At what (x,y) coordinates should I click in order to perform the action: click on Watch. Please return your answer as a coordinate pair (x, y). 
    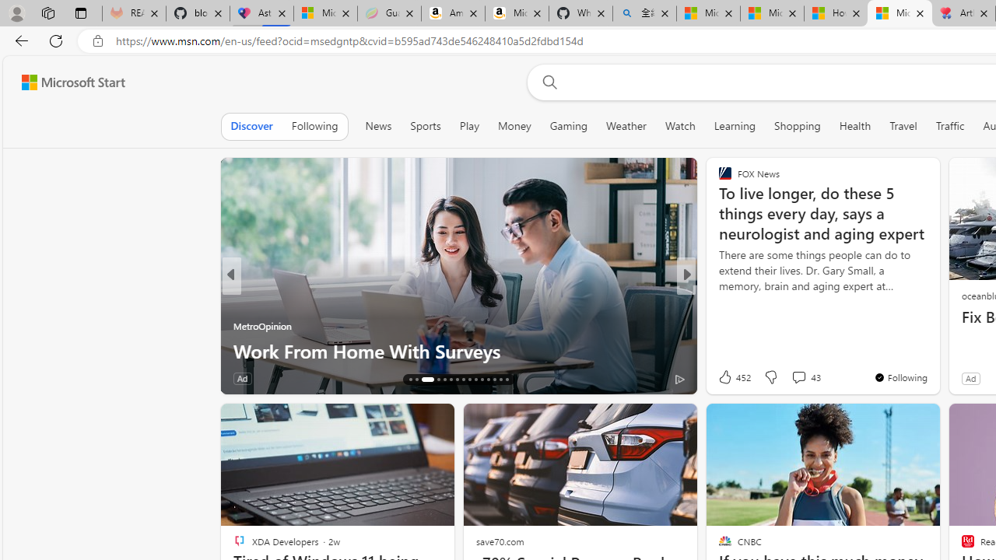
    Looking at the image, I should click on (680, 126).